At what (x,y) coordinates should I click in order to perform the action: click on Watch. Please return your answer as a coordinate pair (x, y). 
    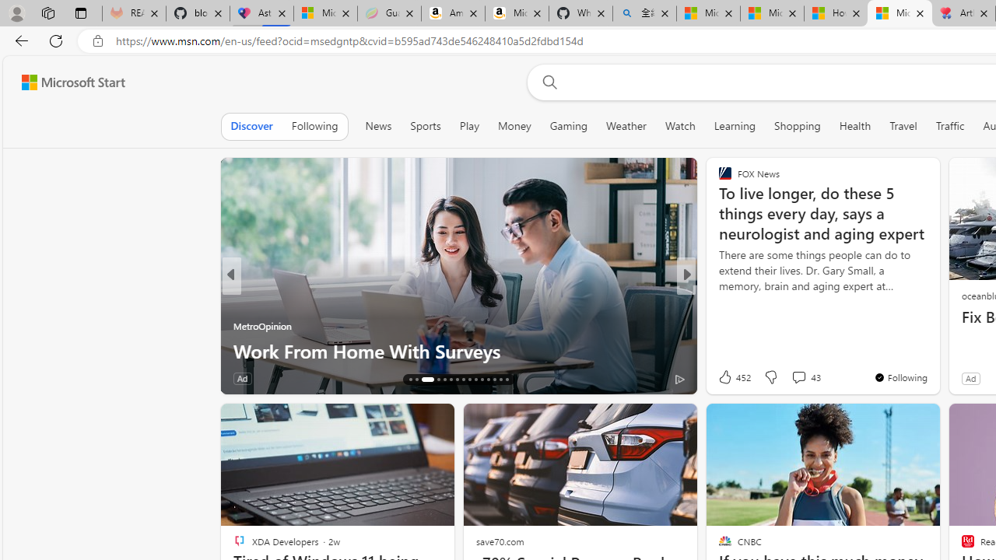
    Looking at the image, I should click on (680, 126).